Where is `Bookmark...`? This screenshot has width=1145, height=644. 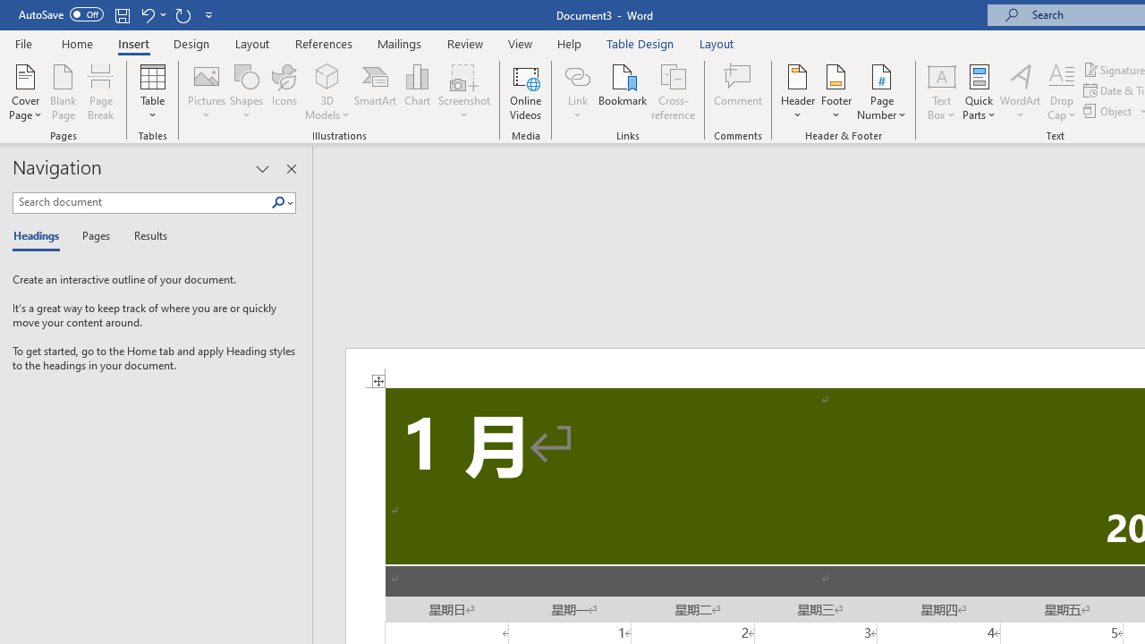 Bookmark... is located at coordinates (623, 91).